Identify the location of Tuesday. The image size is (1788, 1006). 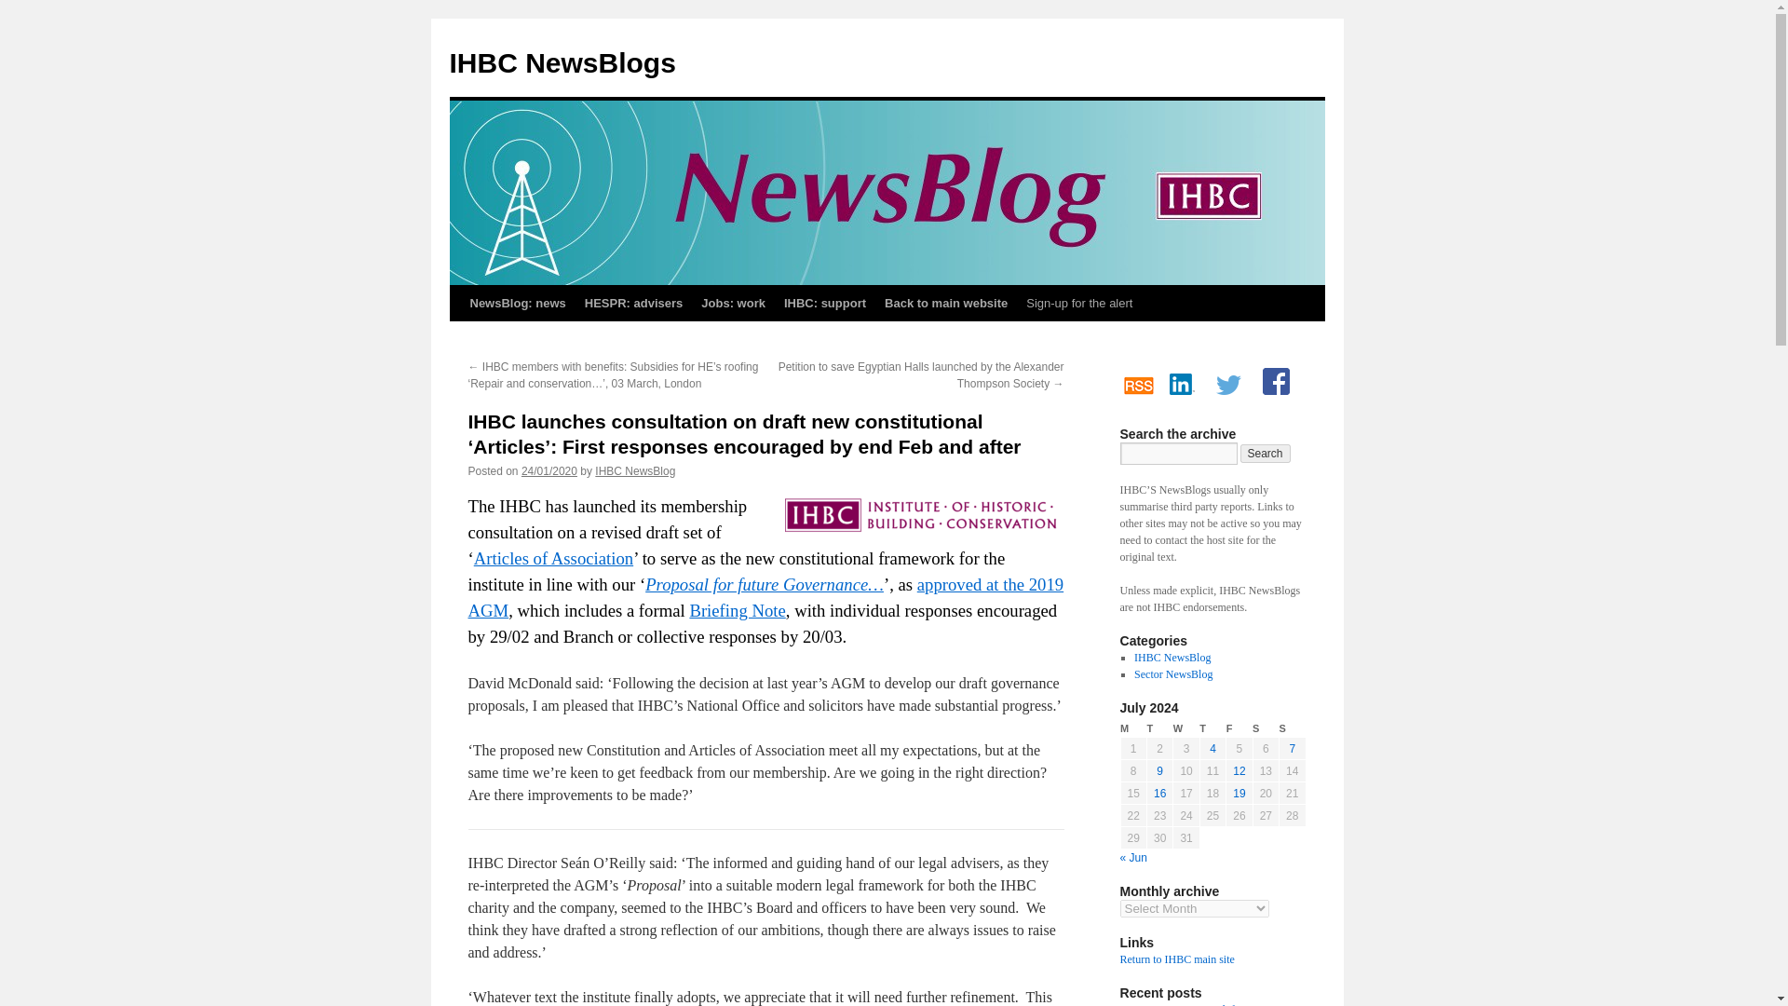
(1158, 728).